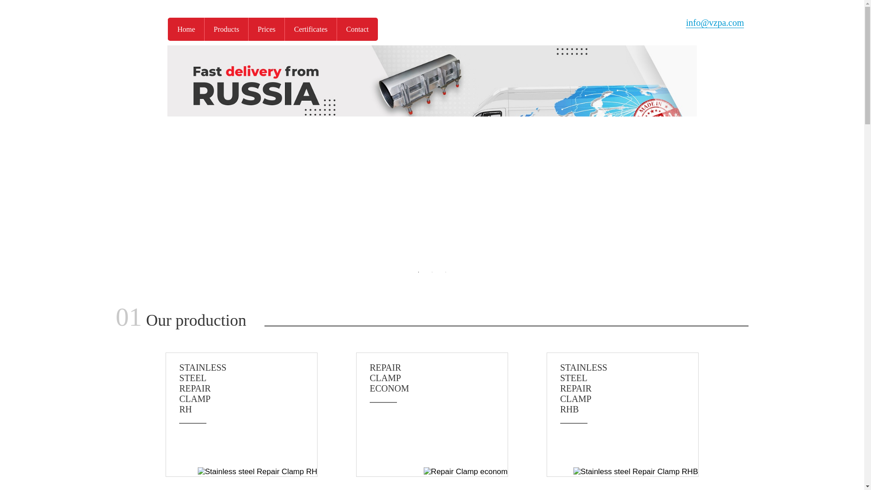 This screenshot has height=490, width=871. What do you see at coordinates (438, 377) in the screenshot?
I see `Contact` at bounding box center [438, 377].